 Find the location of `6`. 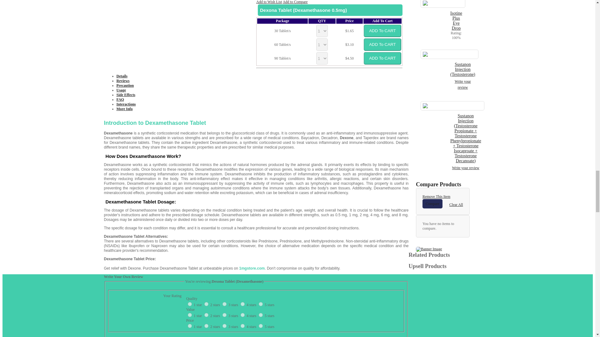

6 is located at coordinates (190, 315).